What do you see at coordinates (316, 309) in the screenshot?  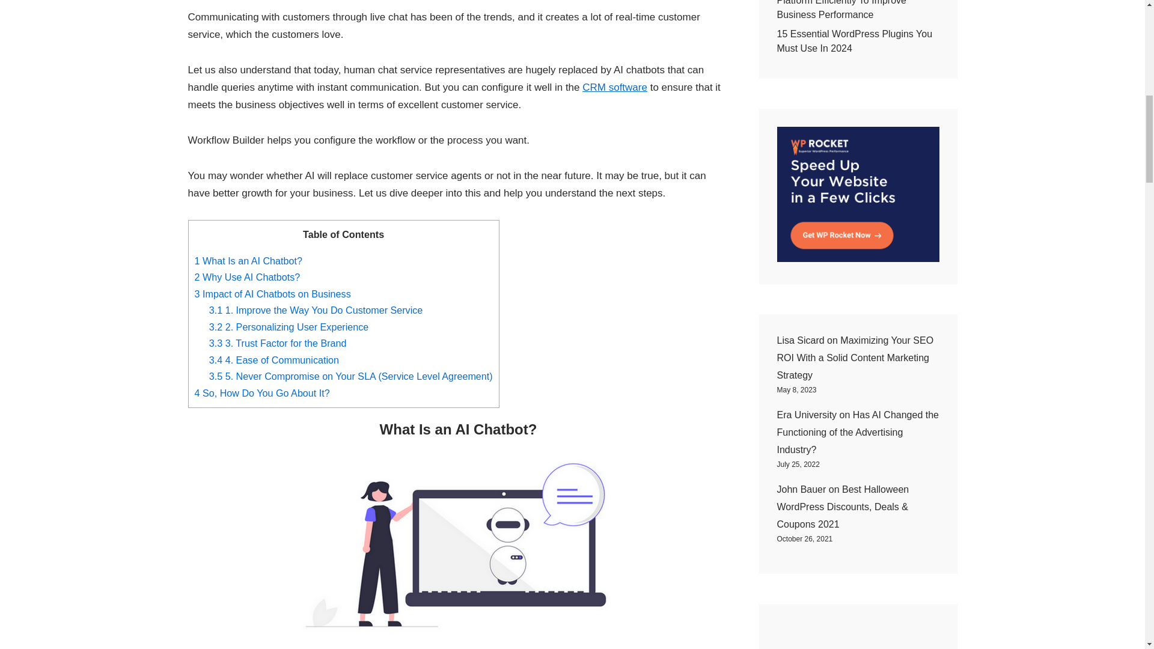 I see `3.1 1. Improve the Way You Do Customer Service` at bounding box center [316, 309].